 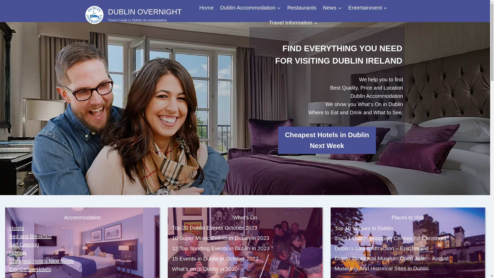 What do you see at coordinates (245, 258) in the screenshot?
I see `12 Top Sporting Events in Dublin in 2023` at bounding box center [245, 258].